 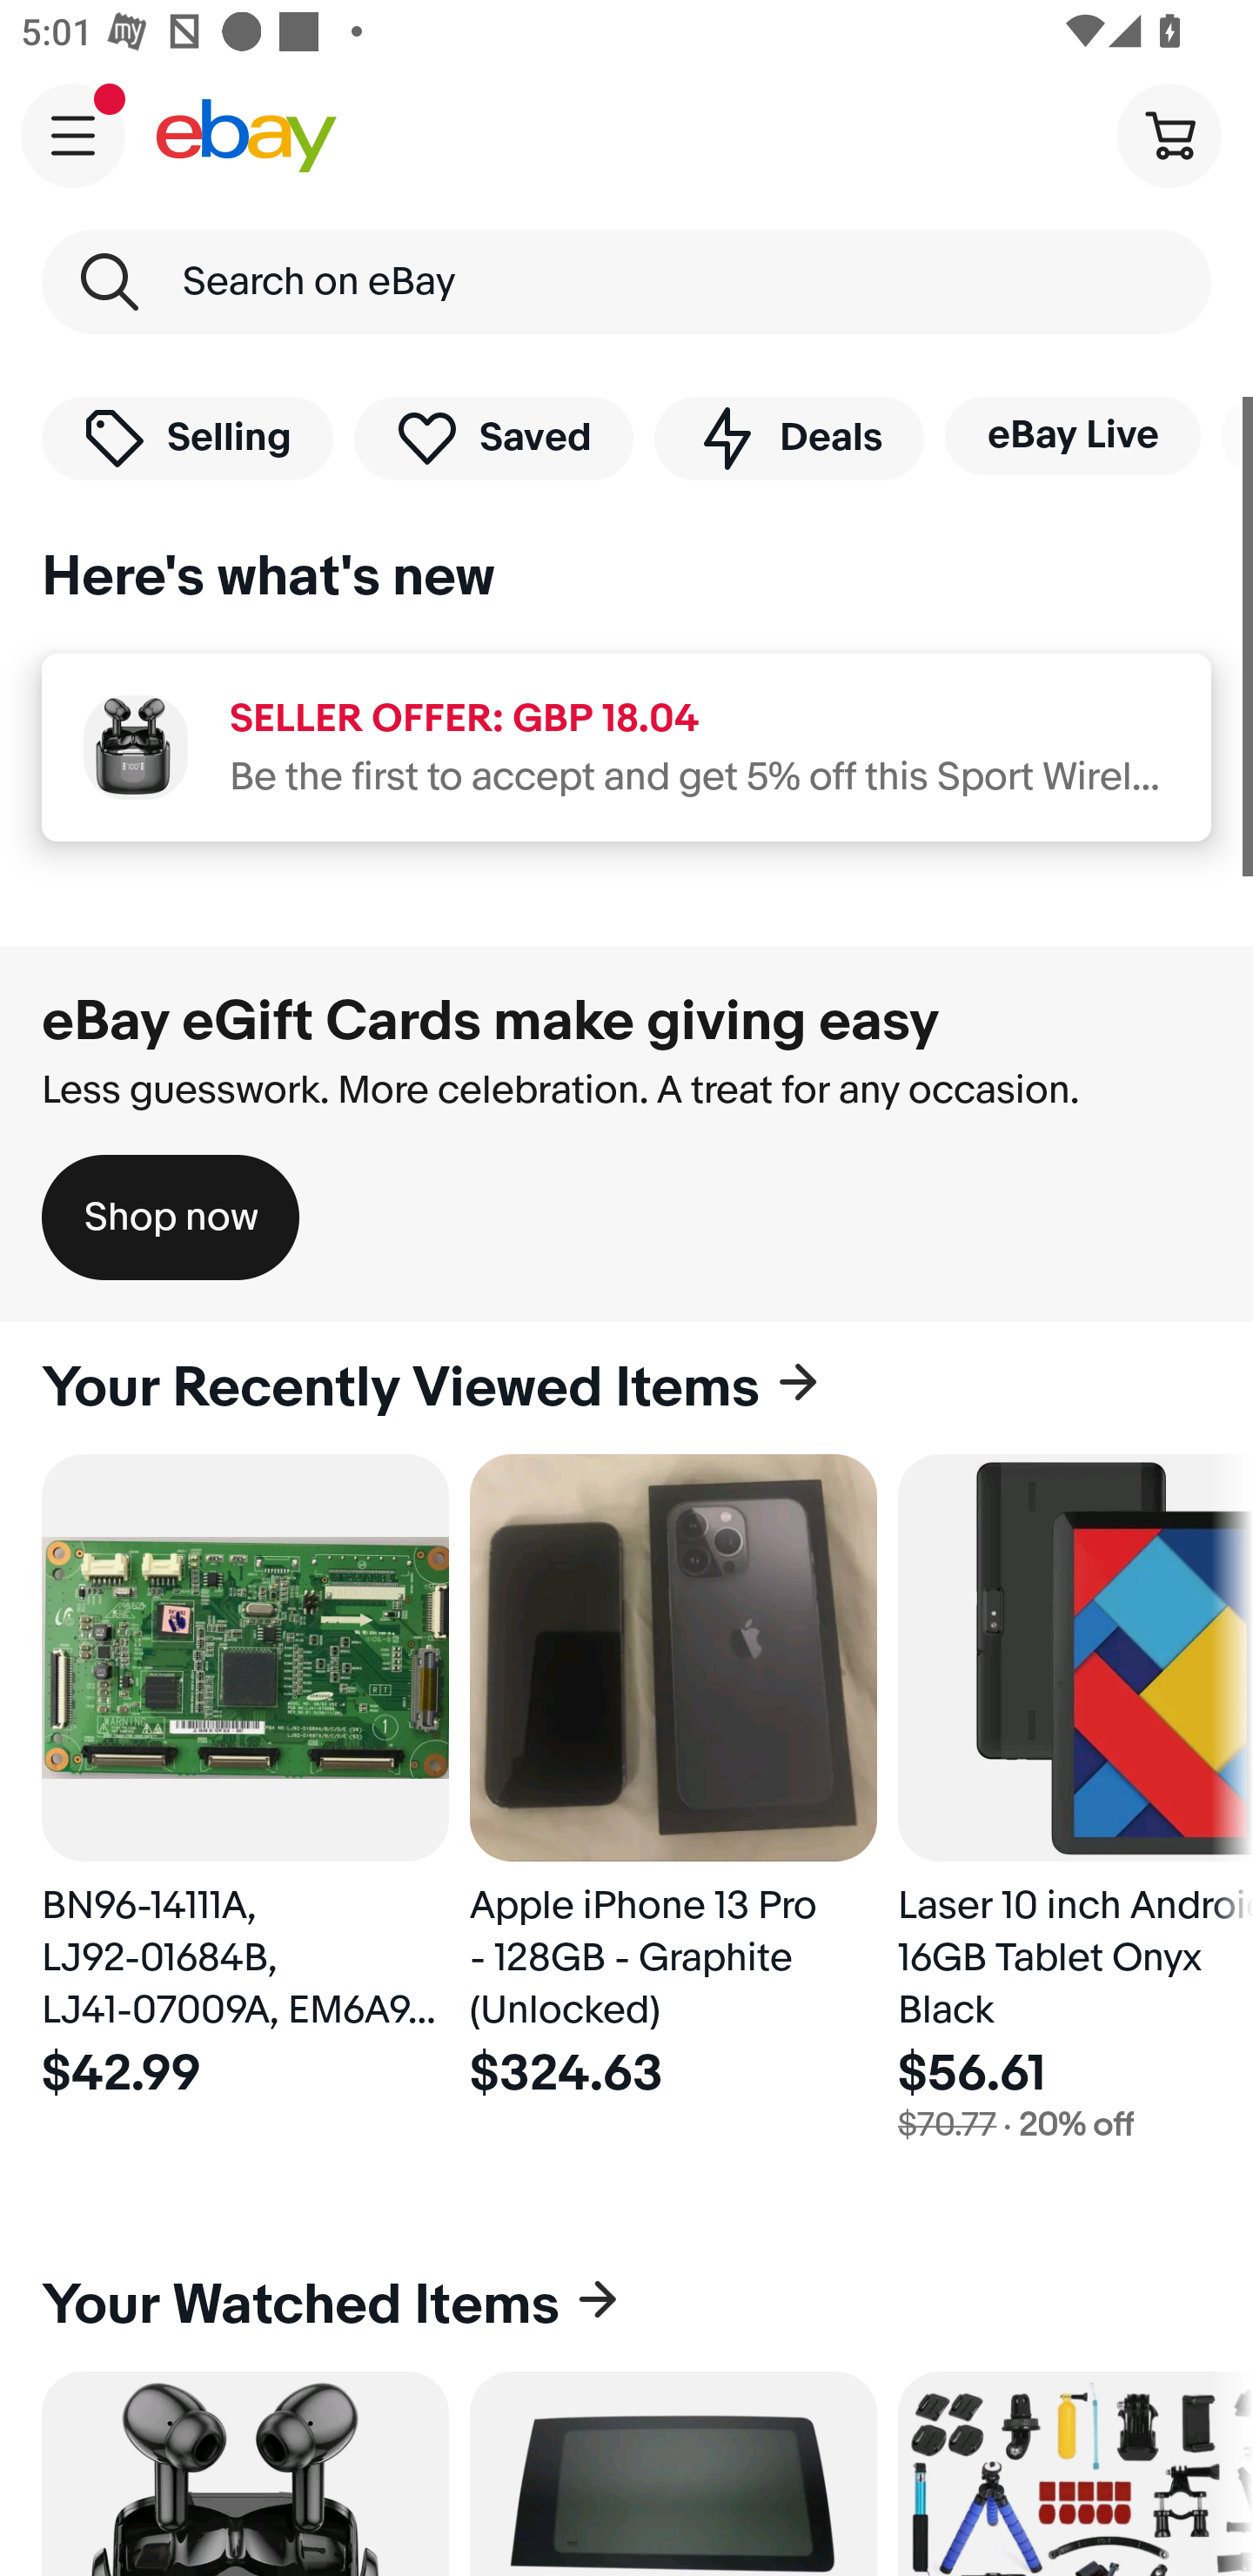 What do you see at coordinates (491, 1021) in the screenshot?
I see `eBay eGift Cards make giving easy` at bounding box center [491, 1021].